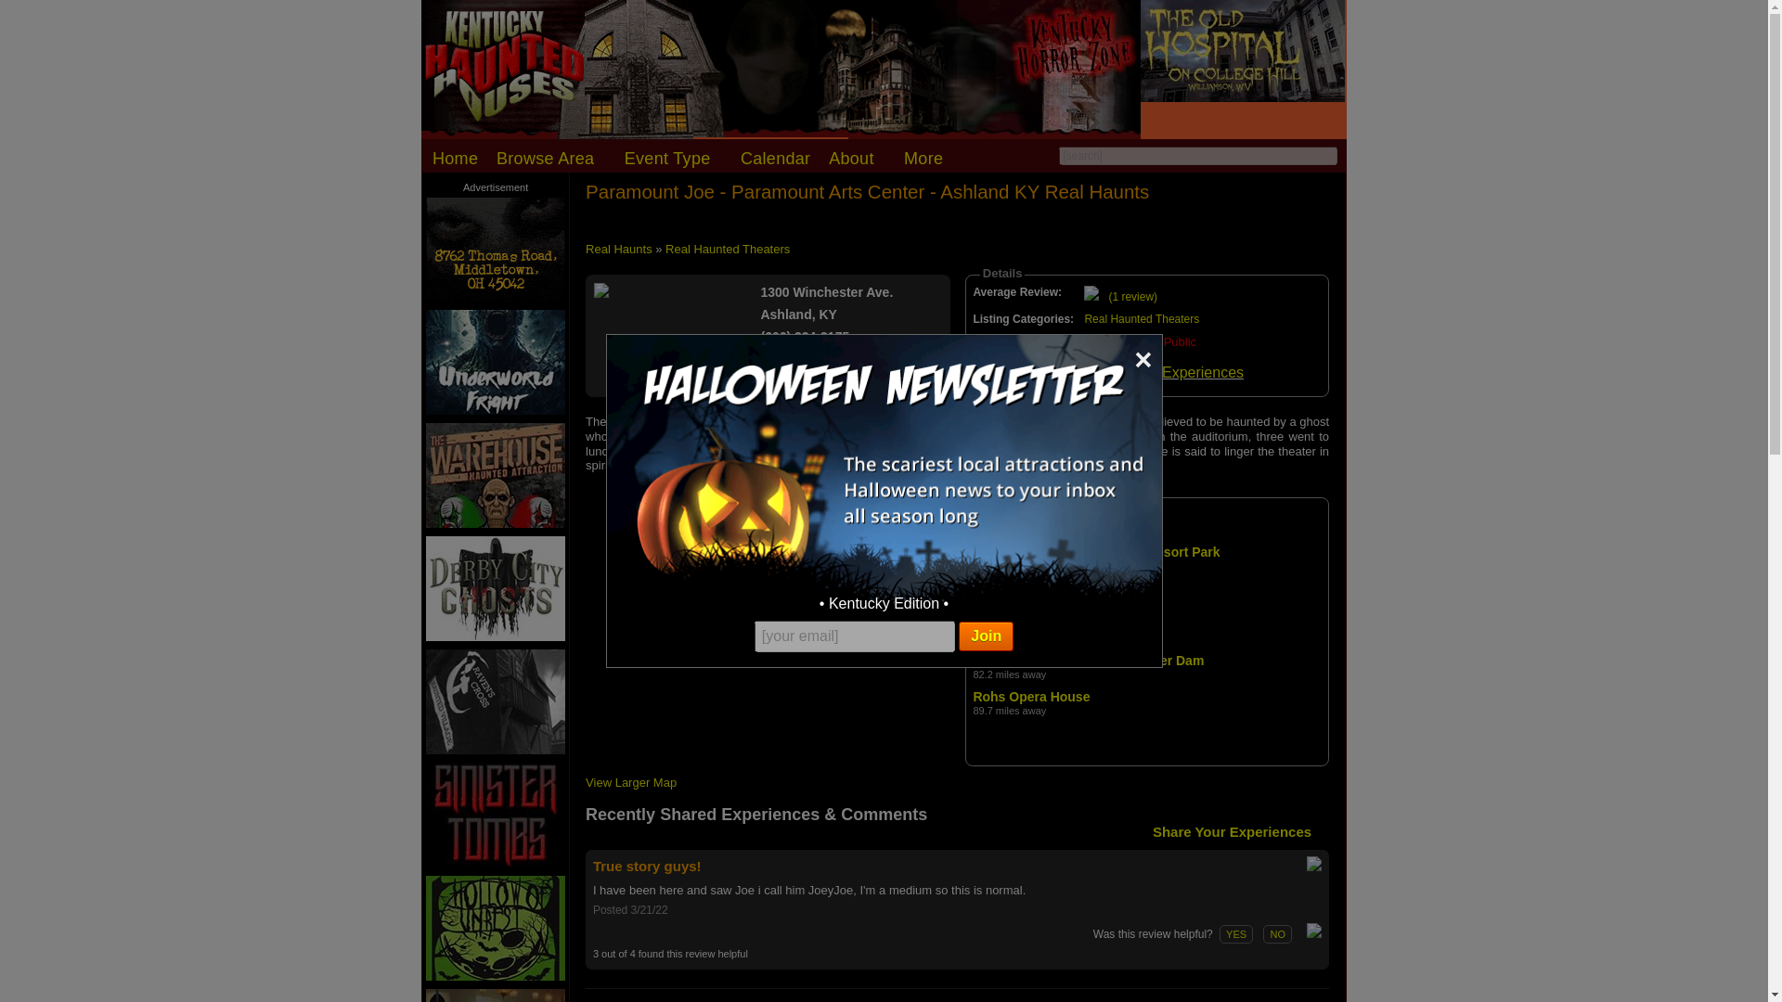 This screenshot has width=1782, height=1002. I want to click on Event Type, so click(673, 159).